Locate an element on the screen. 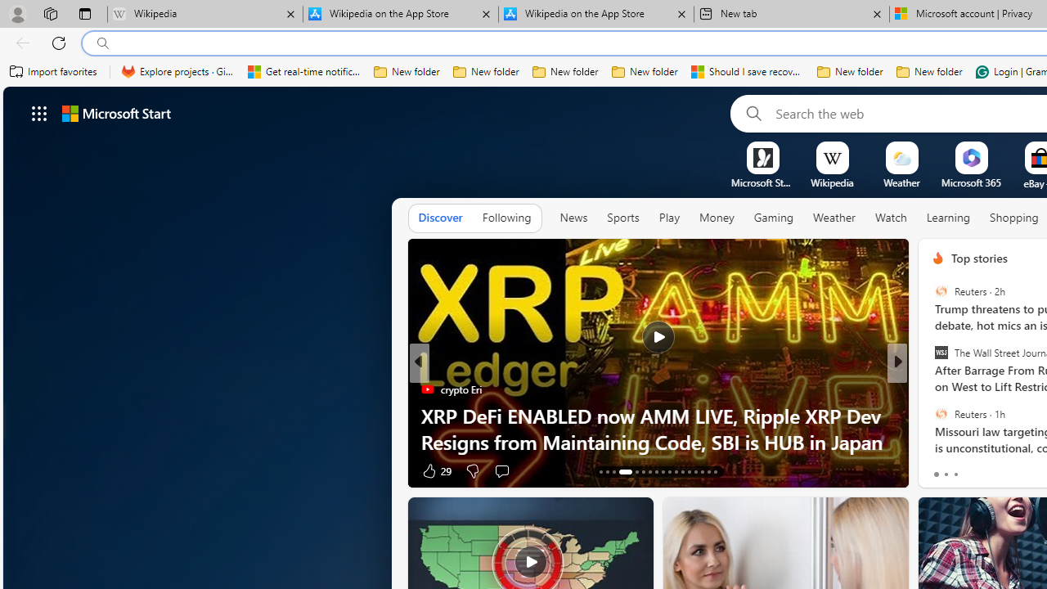 The width and height of the screenshot is (1047, 589). View comments 4 Comment is located at coordinates (1009, 470).